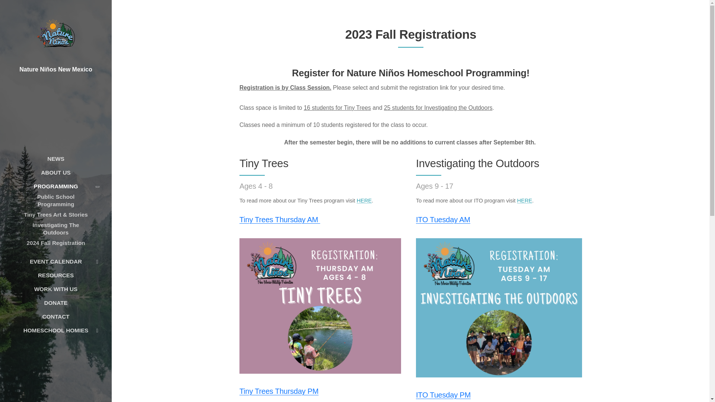  What do you see at coordinates (55, 200) in the screenshot?
I see `Public School Programming` at bounding box center [55, 200].